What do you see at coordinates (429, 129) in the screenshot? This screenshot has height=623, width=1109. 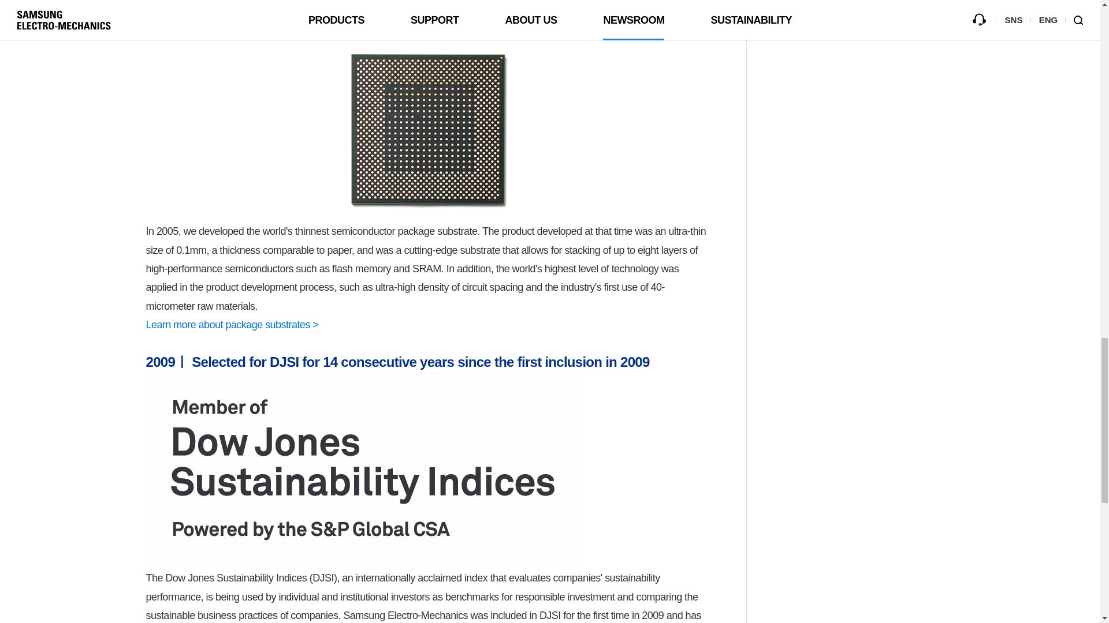 I see `img1.jpg` at bounding box center [429, 129].